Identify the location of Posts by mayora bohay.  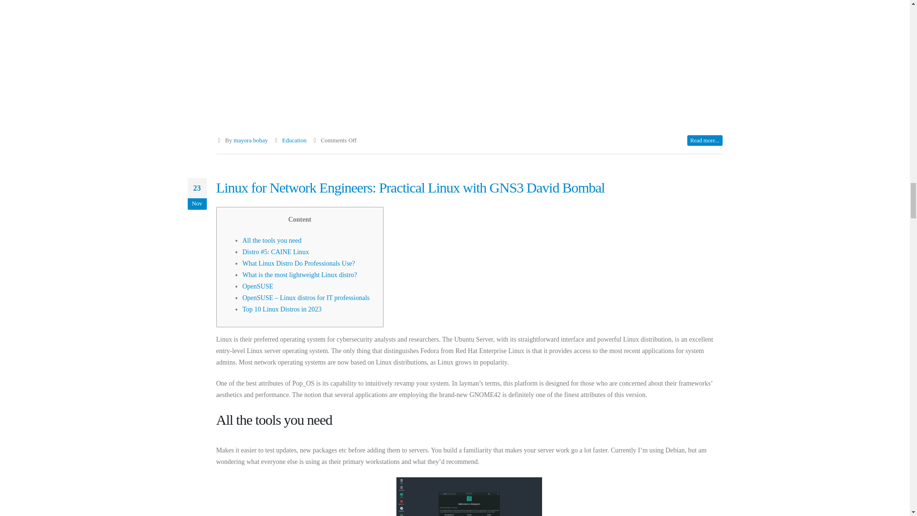
(250, 140).